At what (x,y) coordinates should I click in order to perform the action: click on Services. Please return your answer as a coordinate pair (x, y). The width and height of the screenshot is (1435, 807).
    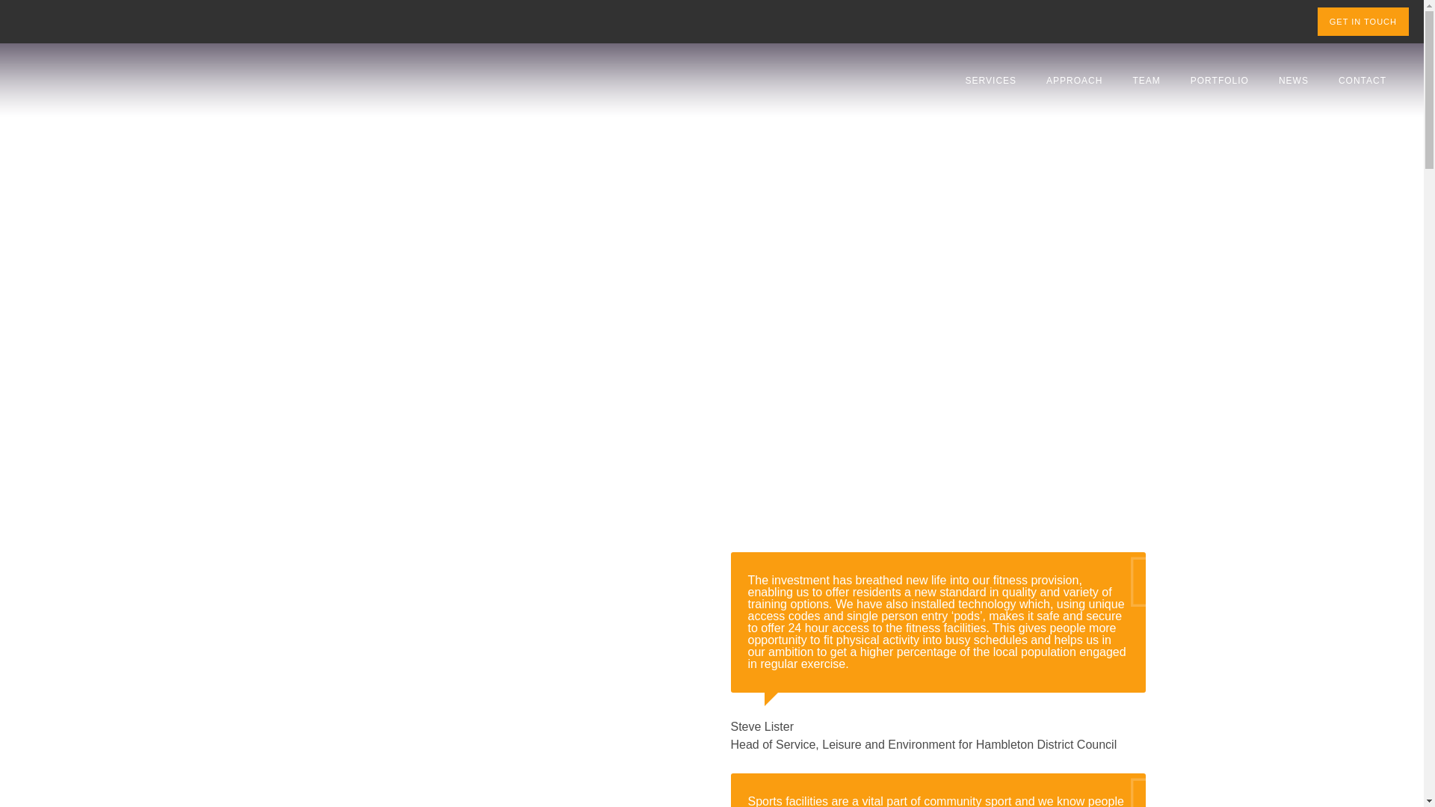
    Looking at the image, I should click on (991, 81).